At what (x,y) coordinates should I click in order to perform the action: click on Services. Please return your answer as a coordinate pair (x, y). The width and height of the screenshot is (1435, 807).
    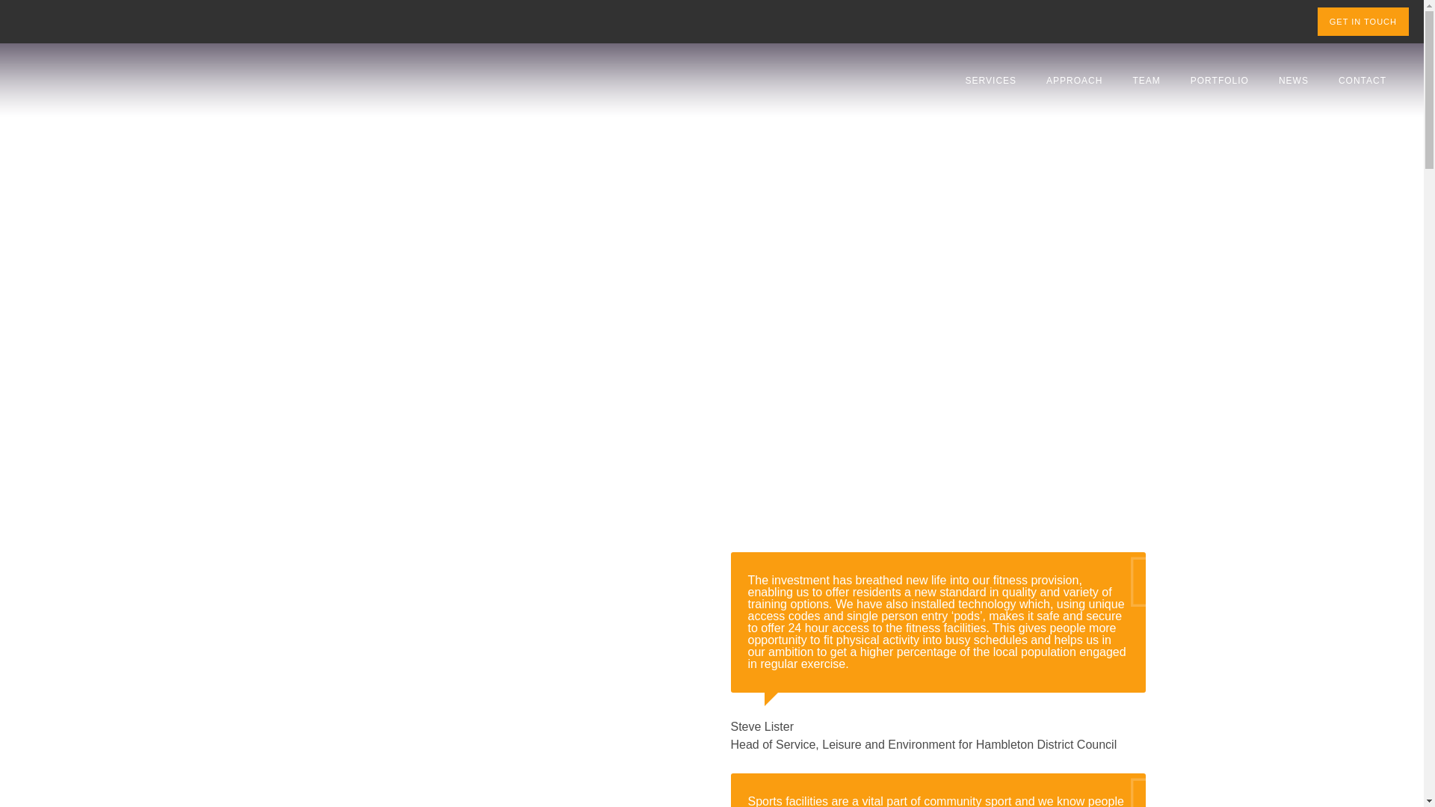
    Looking at the image, I should click on (991, 81).